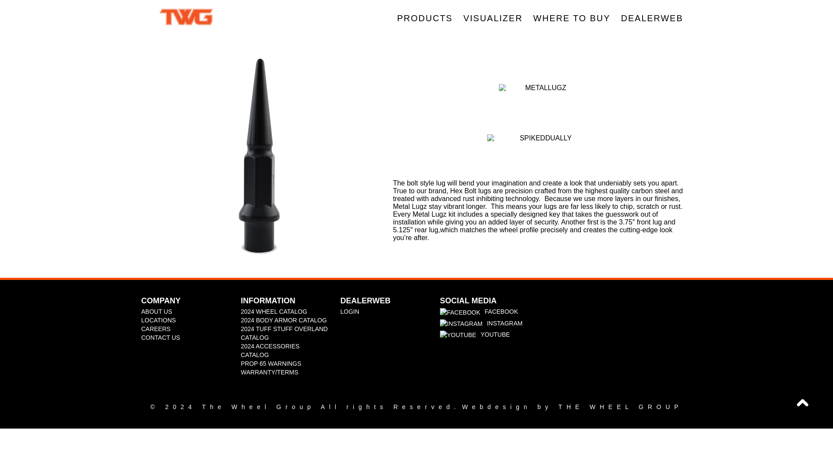 Image resolution: width=833 pixels, height=468 pixels. Describe the element at coordinates (652, 18) in the screenshot. I see `DEALERWEB` at that location.